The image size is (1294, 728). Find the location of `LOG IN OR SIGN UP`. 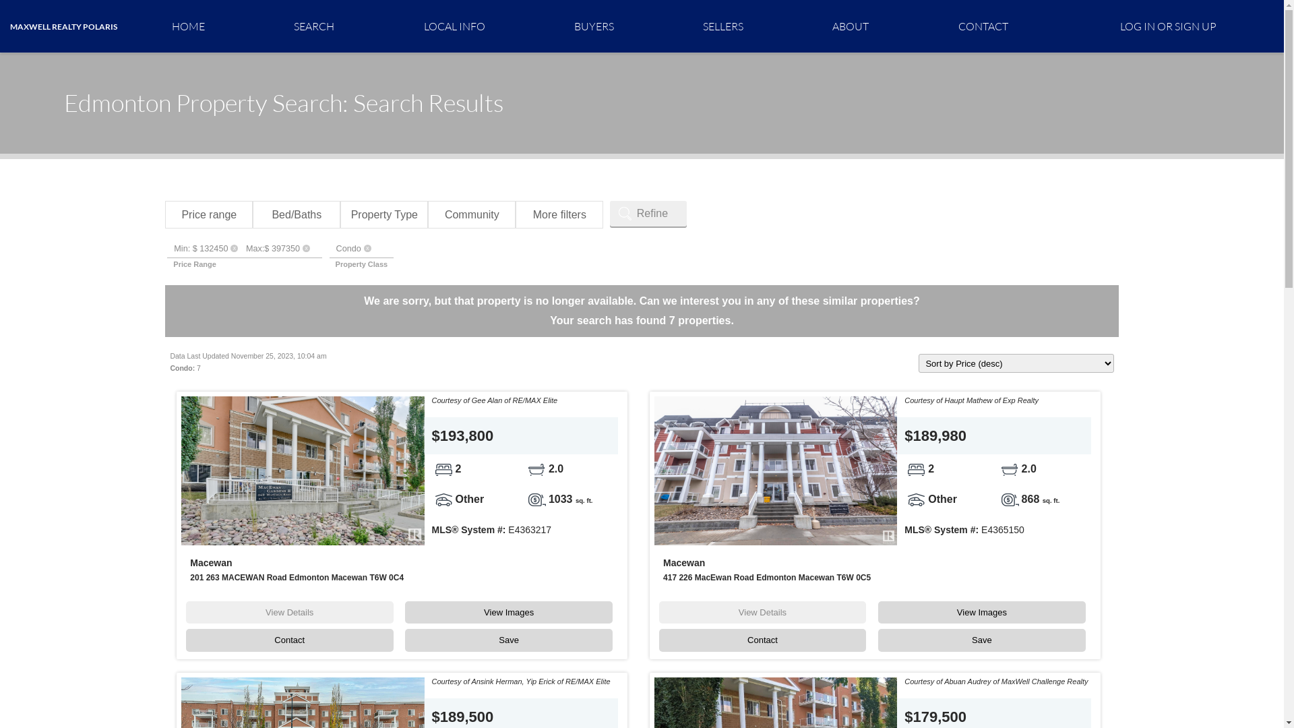

LOG IN OR SIGN UP is located at coordinates (1169, 26).